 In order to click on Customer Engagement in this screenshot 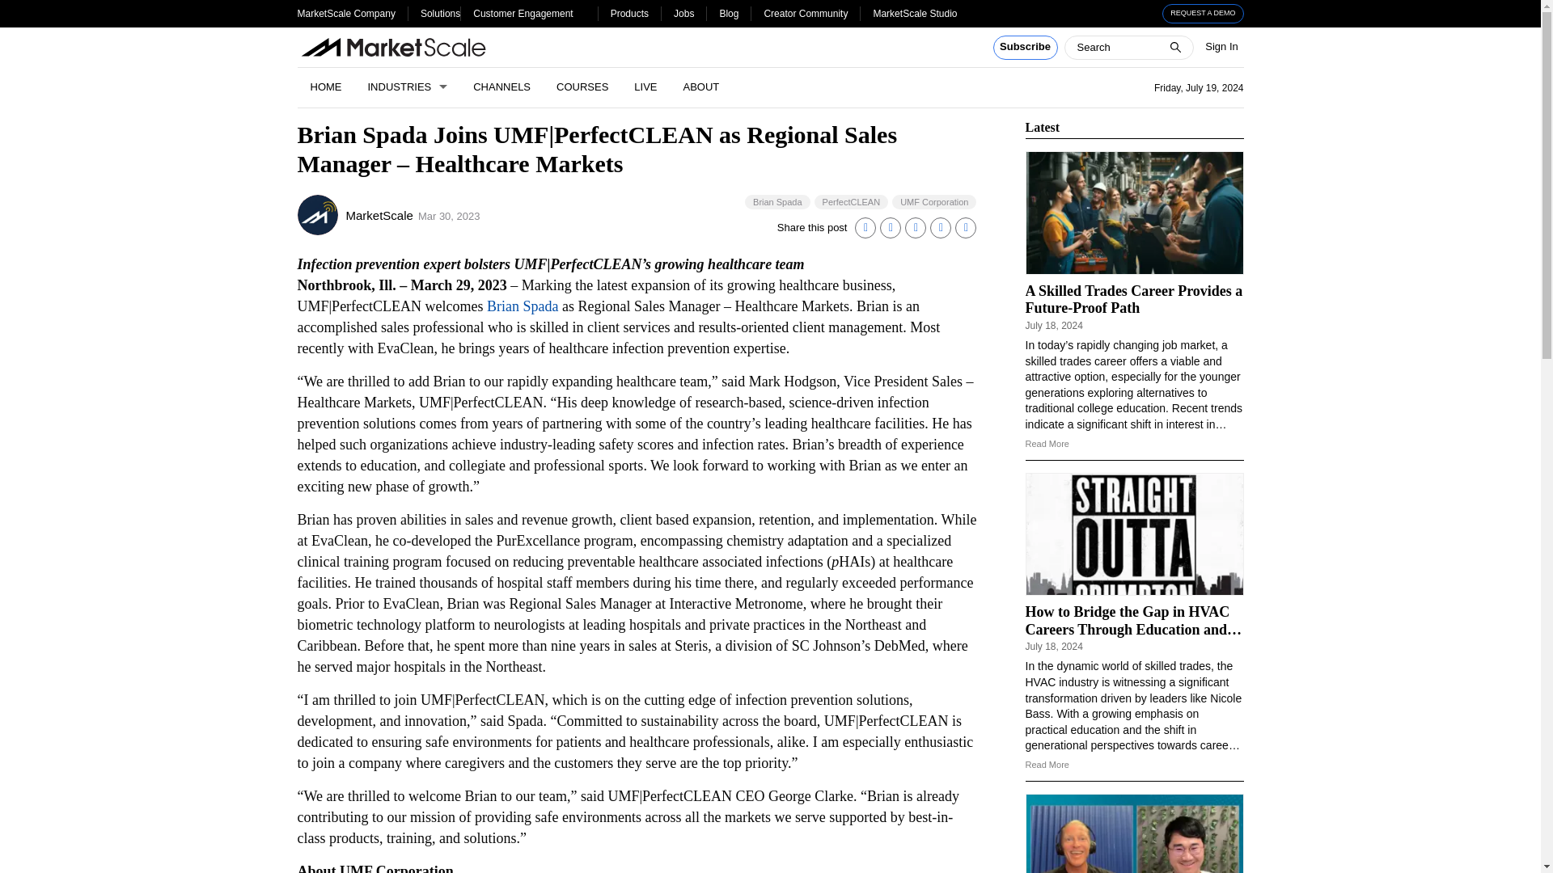, I will do `click(523, 13)`.